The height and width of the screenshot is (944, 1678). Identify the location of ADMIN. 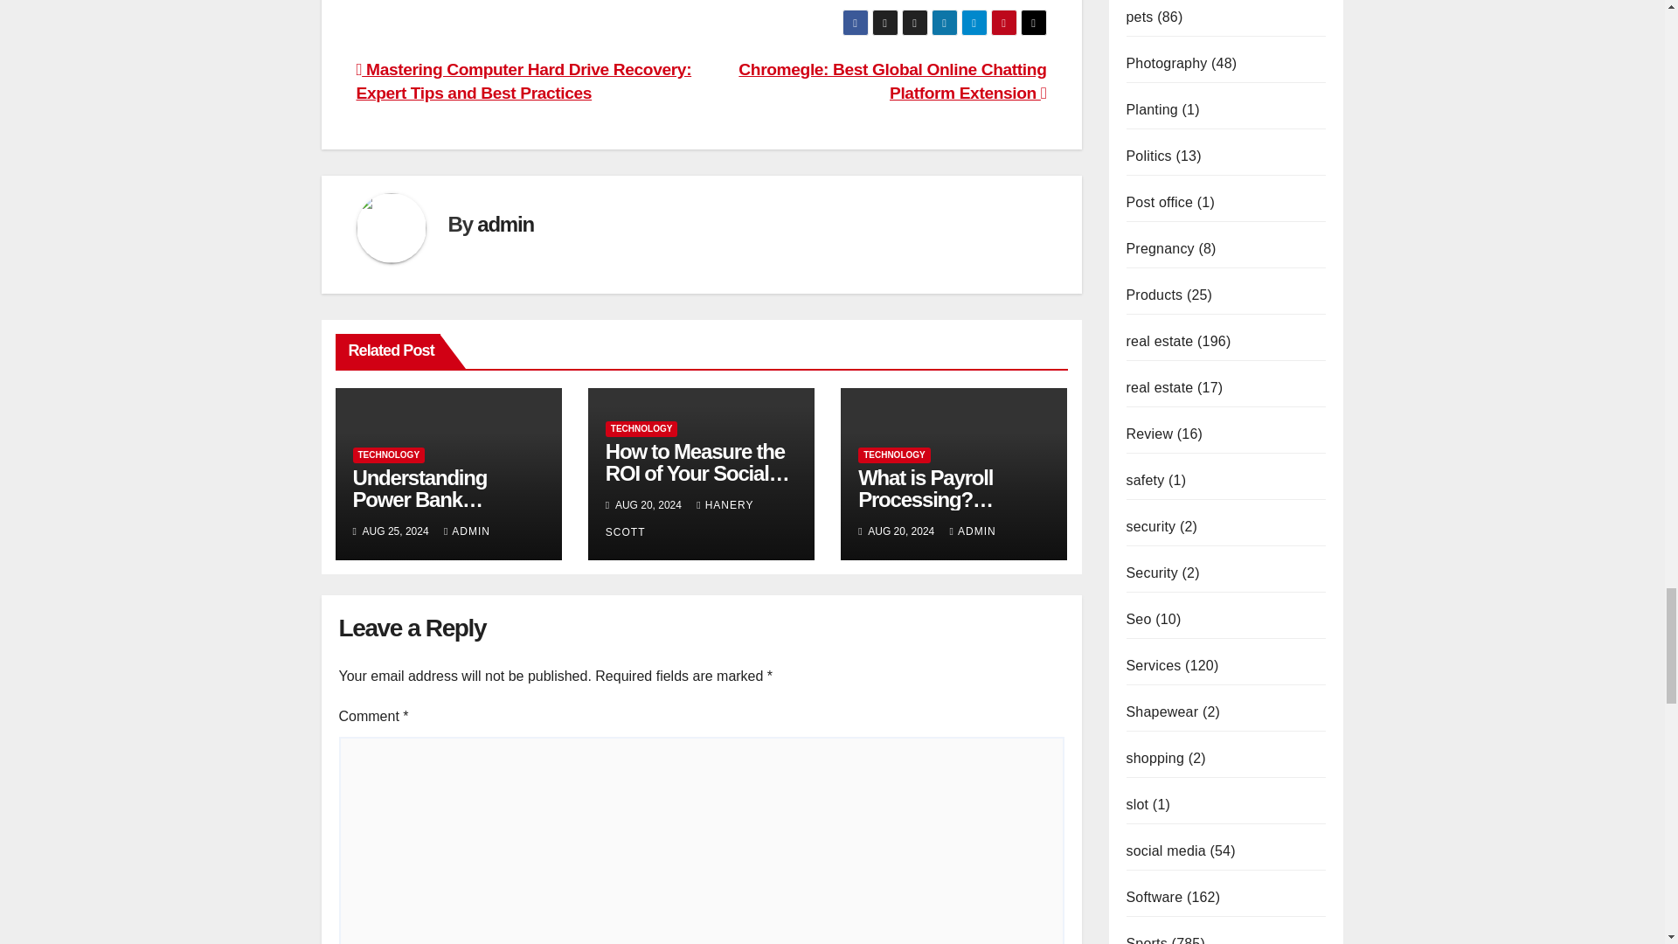
(467, 531).